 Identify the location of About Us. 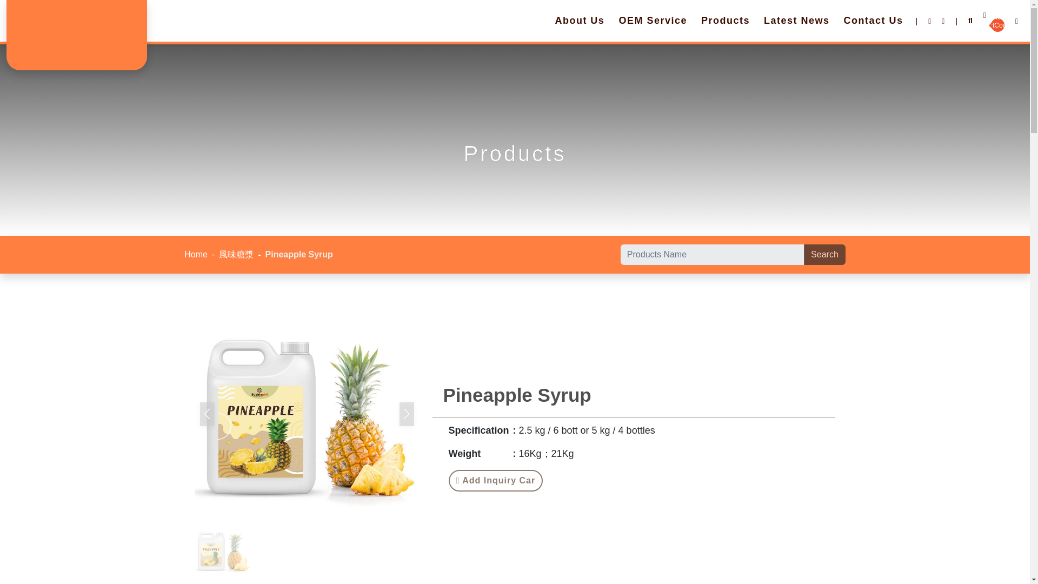
(579, 22).